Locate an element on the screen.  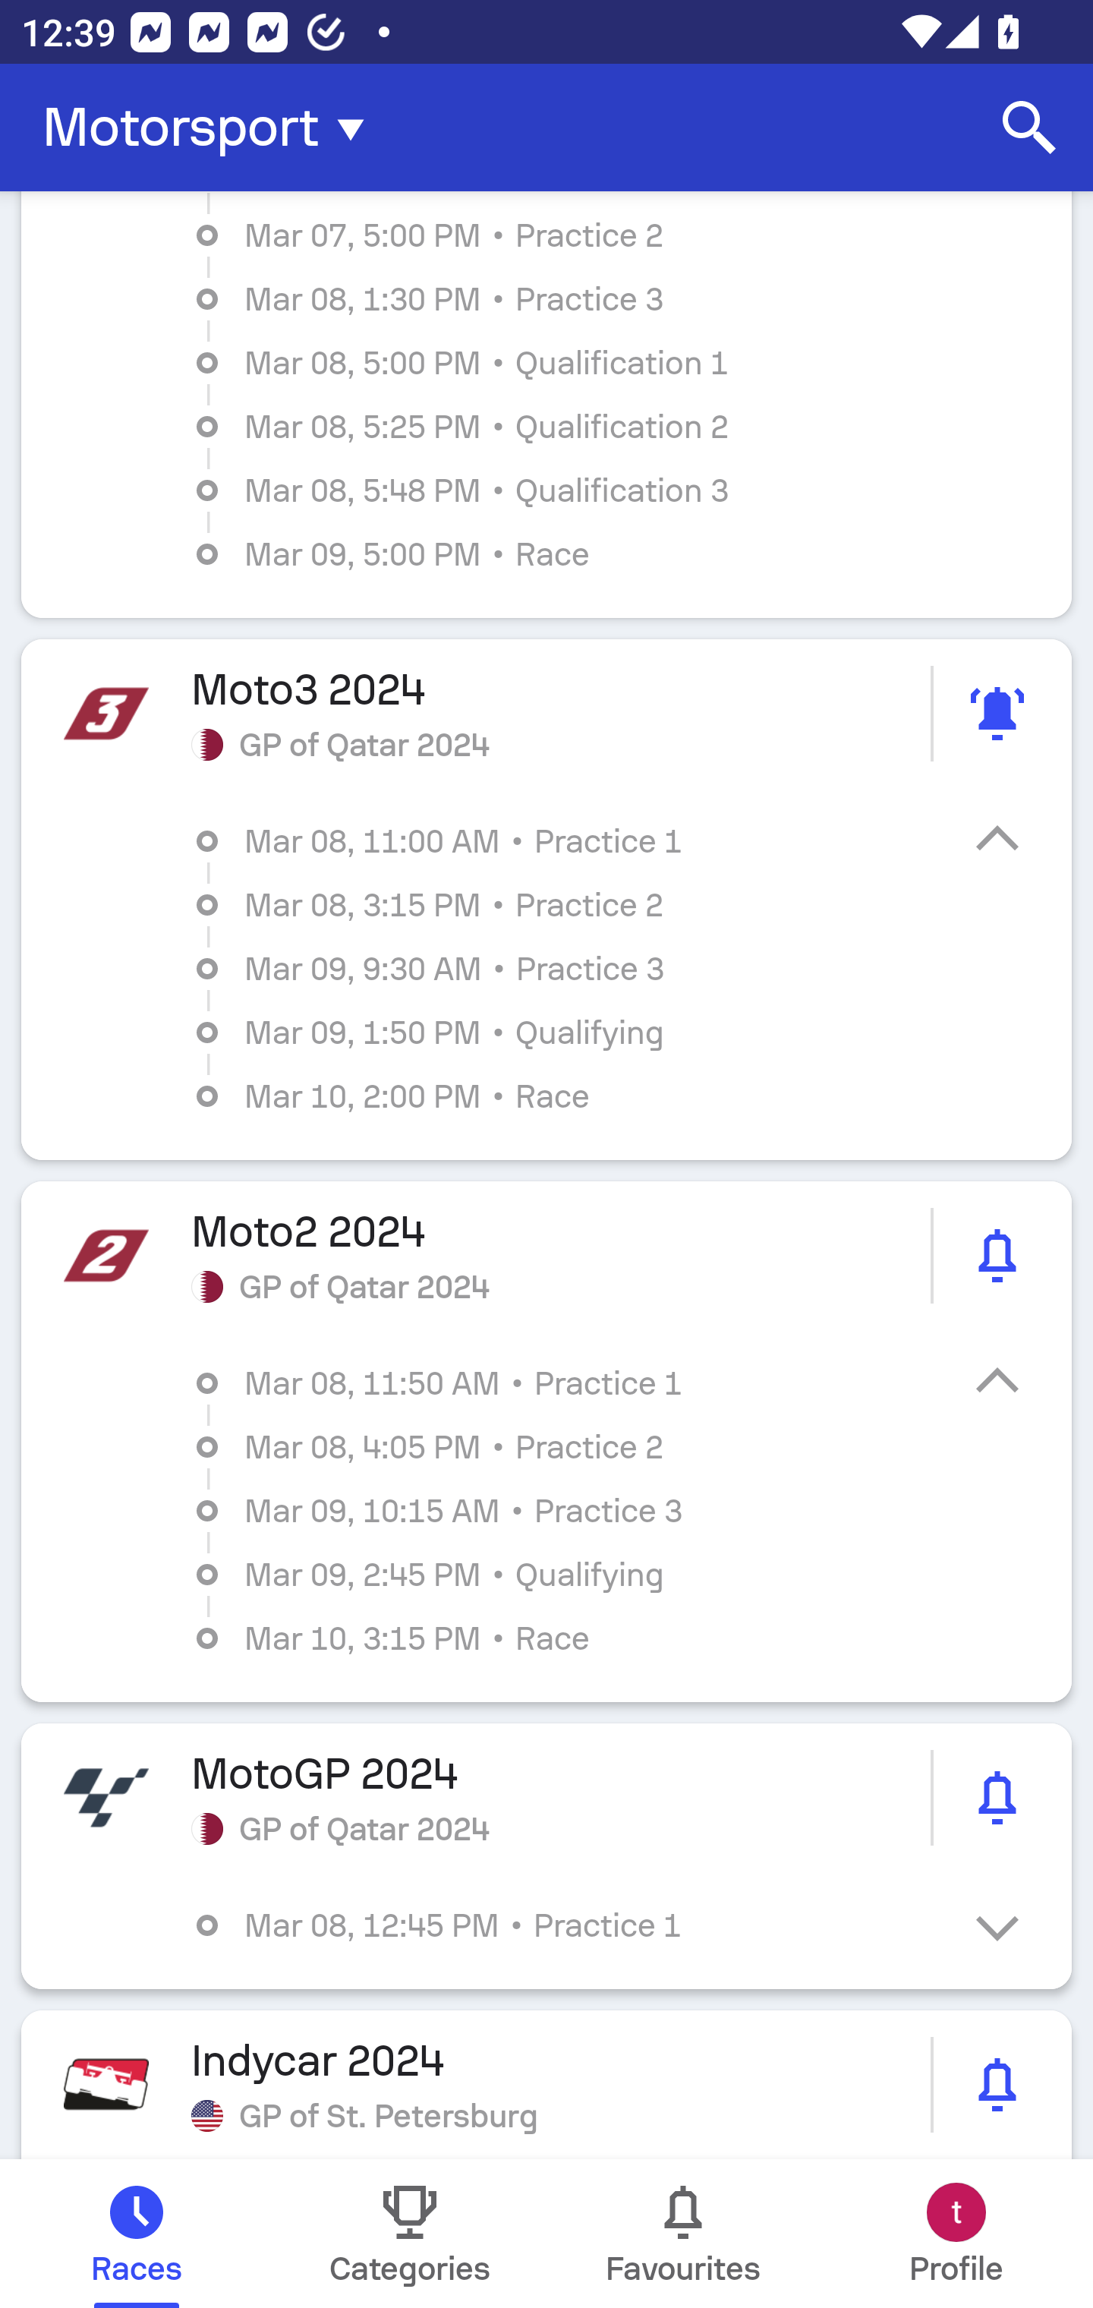
Indycar 2024 GP of St. Petersburg picture is located at coordinates (546, 2085).